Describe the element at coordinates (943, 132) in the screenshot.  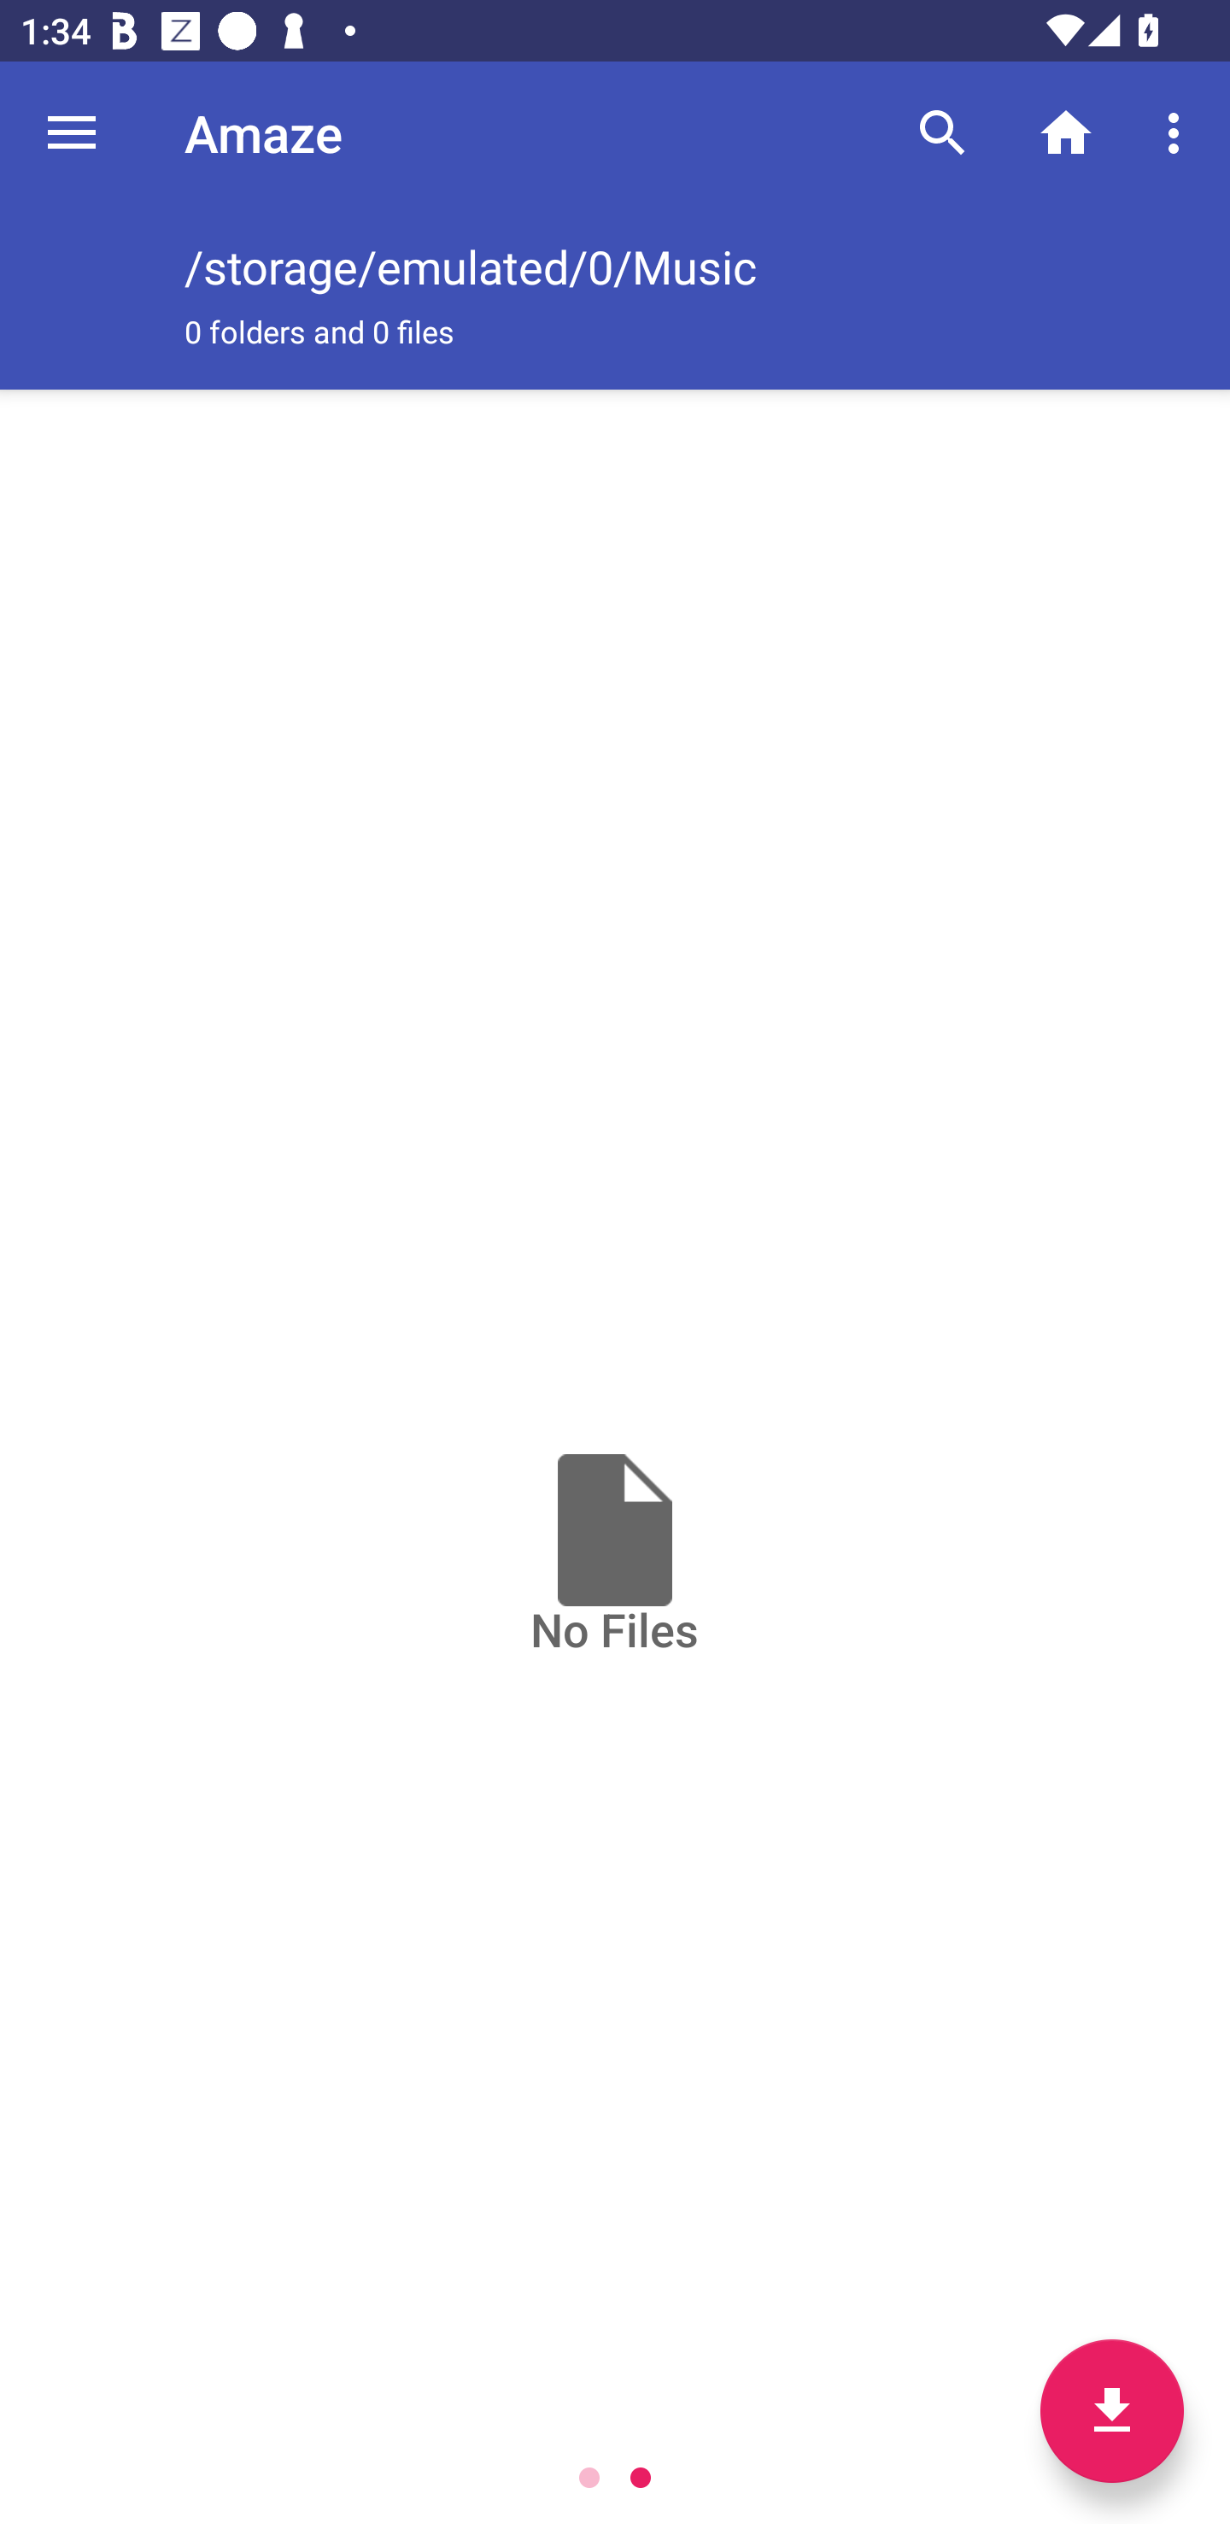
I see `Search` at that location.